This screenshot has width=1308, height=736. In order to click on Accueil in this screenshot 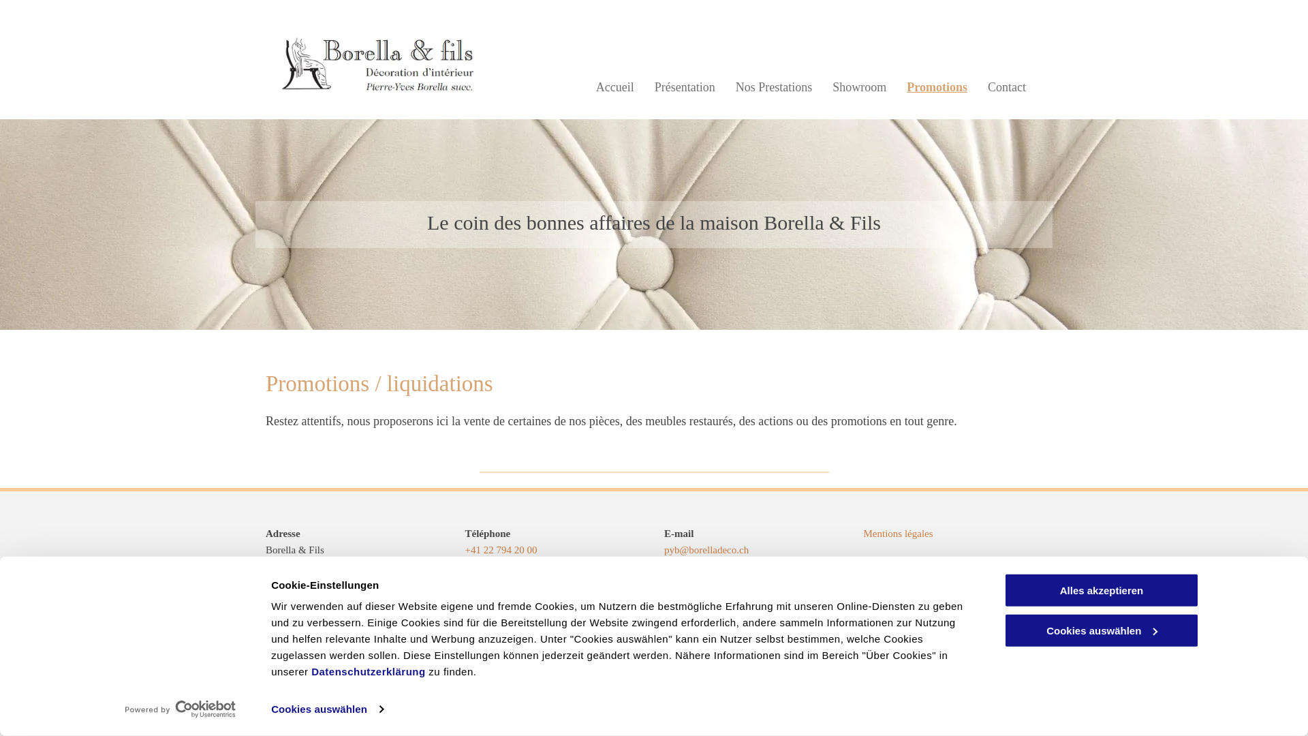, I will do `click(615, 87)`.